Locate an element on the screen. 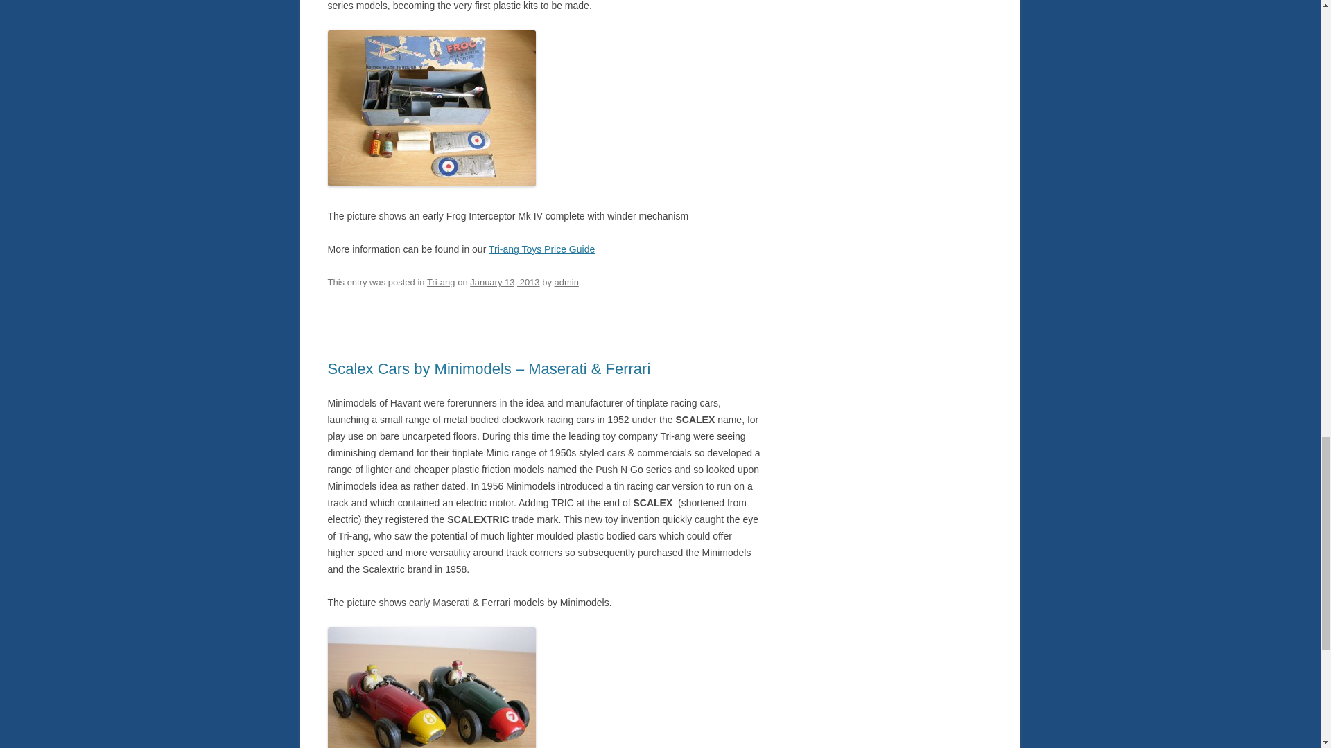  Tri-ang is located at coordinates (441, 281).